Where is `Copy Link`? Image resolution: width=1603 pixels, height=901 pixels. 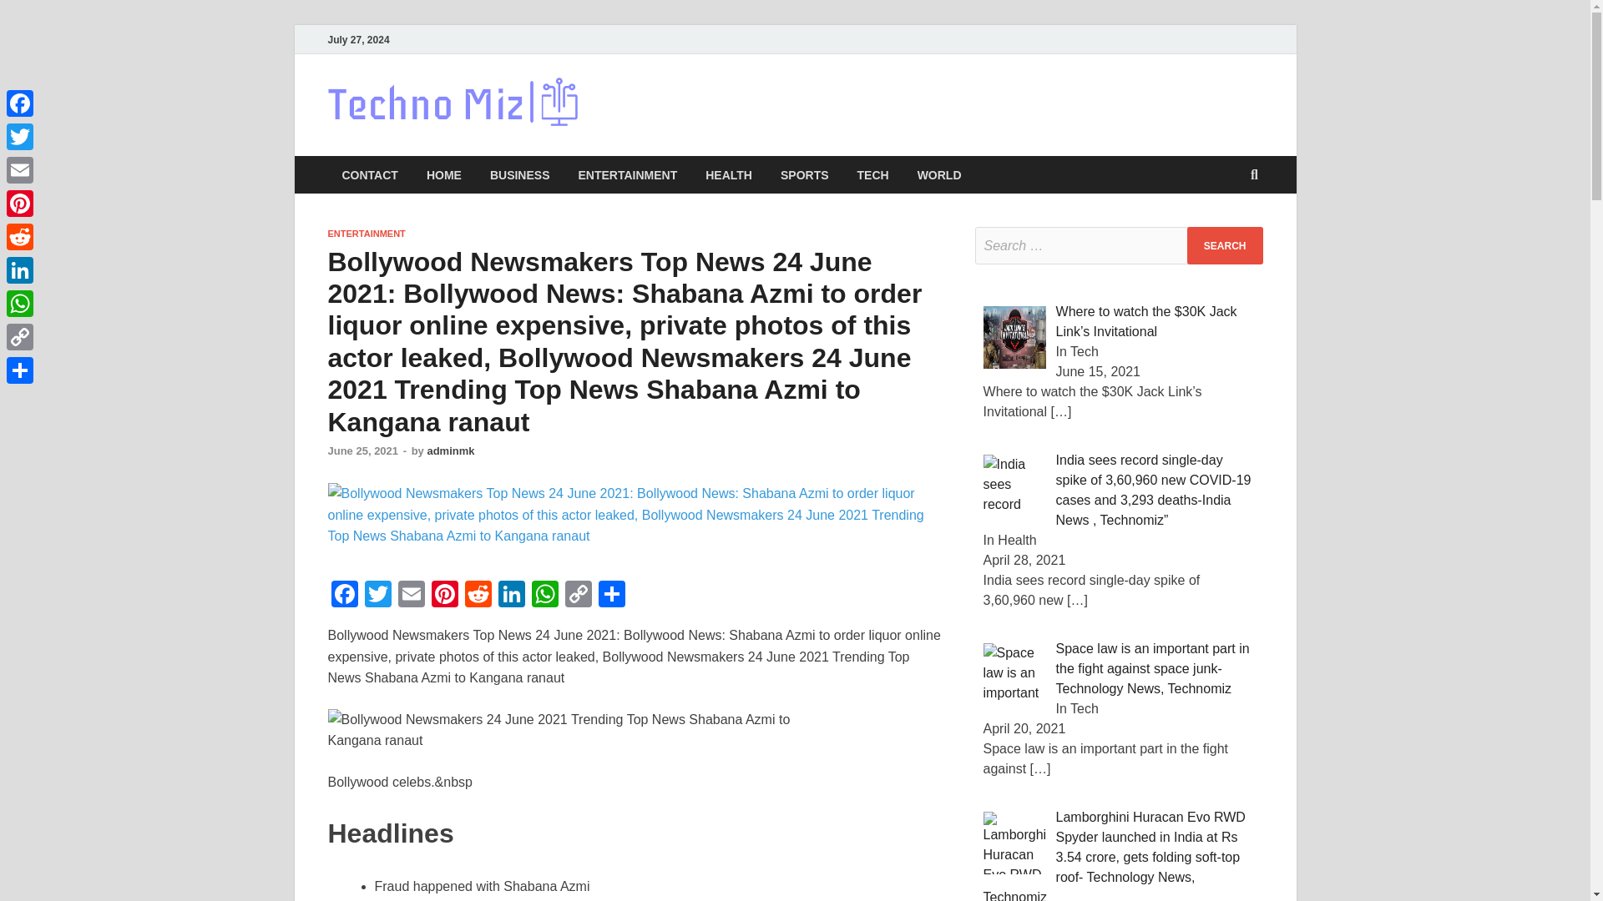
Copy Link is located at coordinates (578, 596).